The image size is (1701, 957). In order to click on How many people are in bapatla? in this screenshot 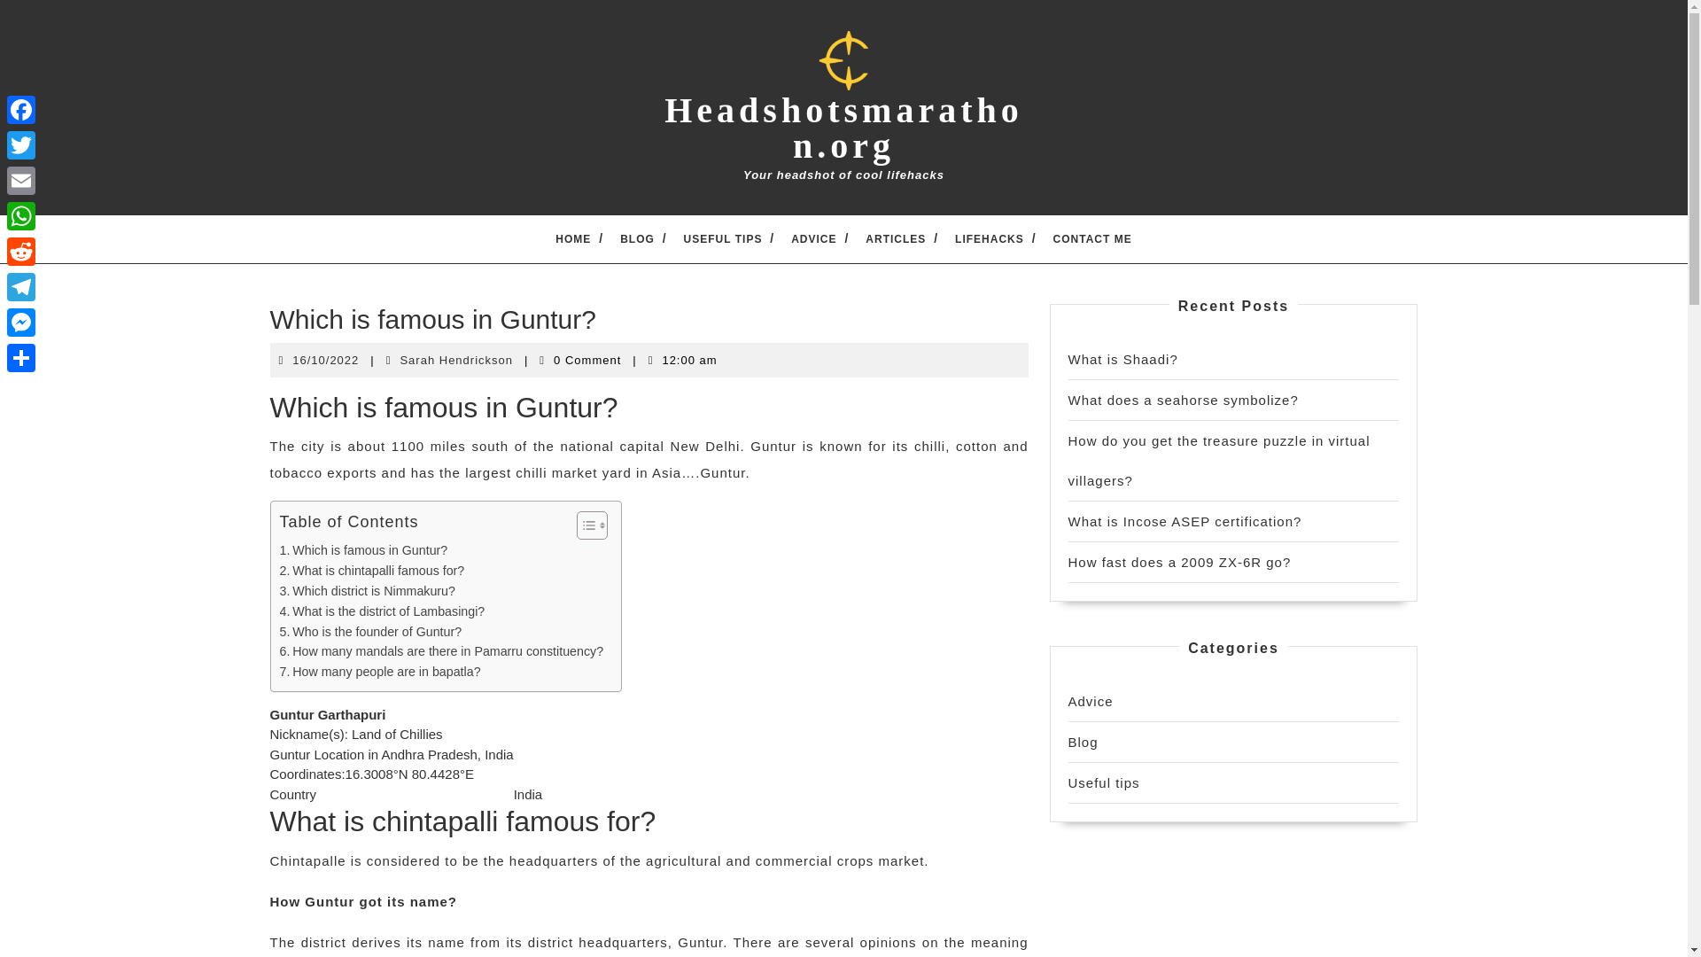, I will do `click(441, 651)`.